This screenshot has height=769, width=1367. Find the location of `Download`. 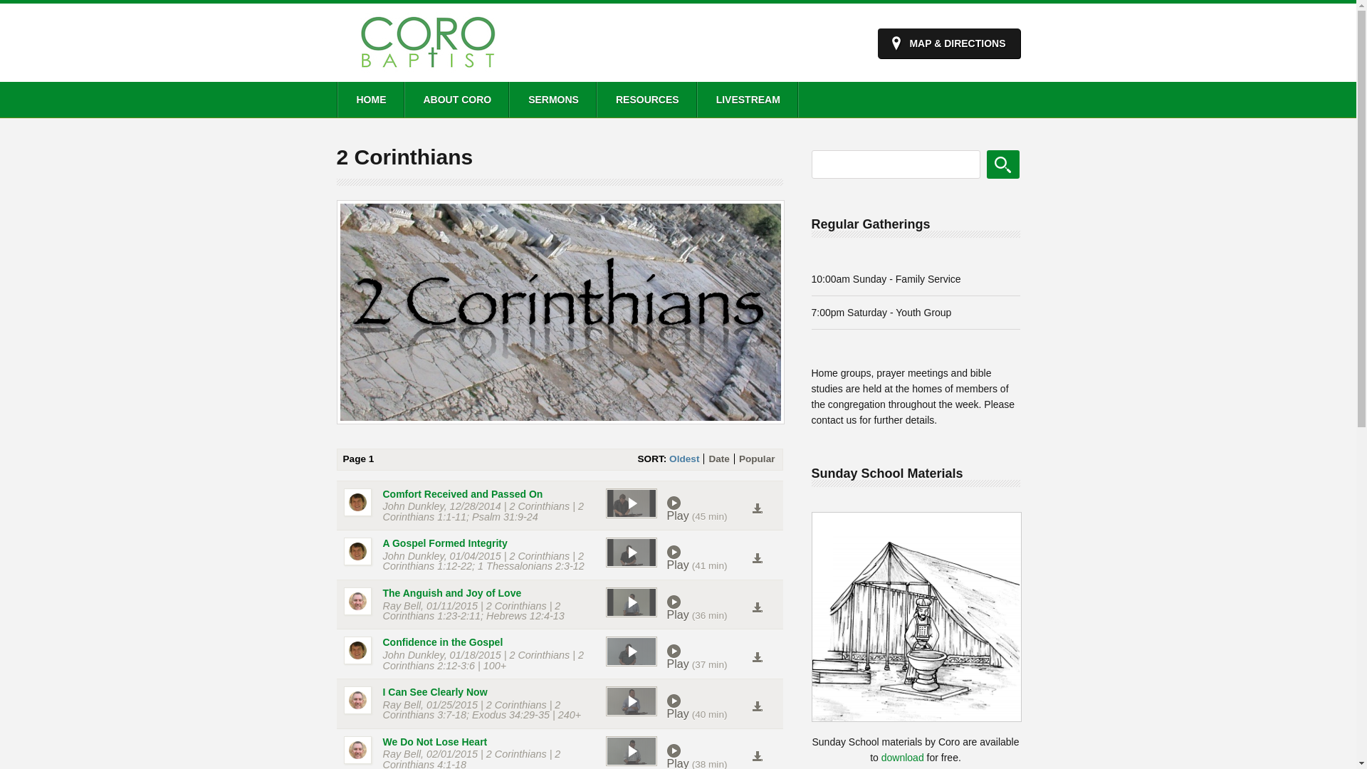

Download is located at coordinates (757, 706).